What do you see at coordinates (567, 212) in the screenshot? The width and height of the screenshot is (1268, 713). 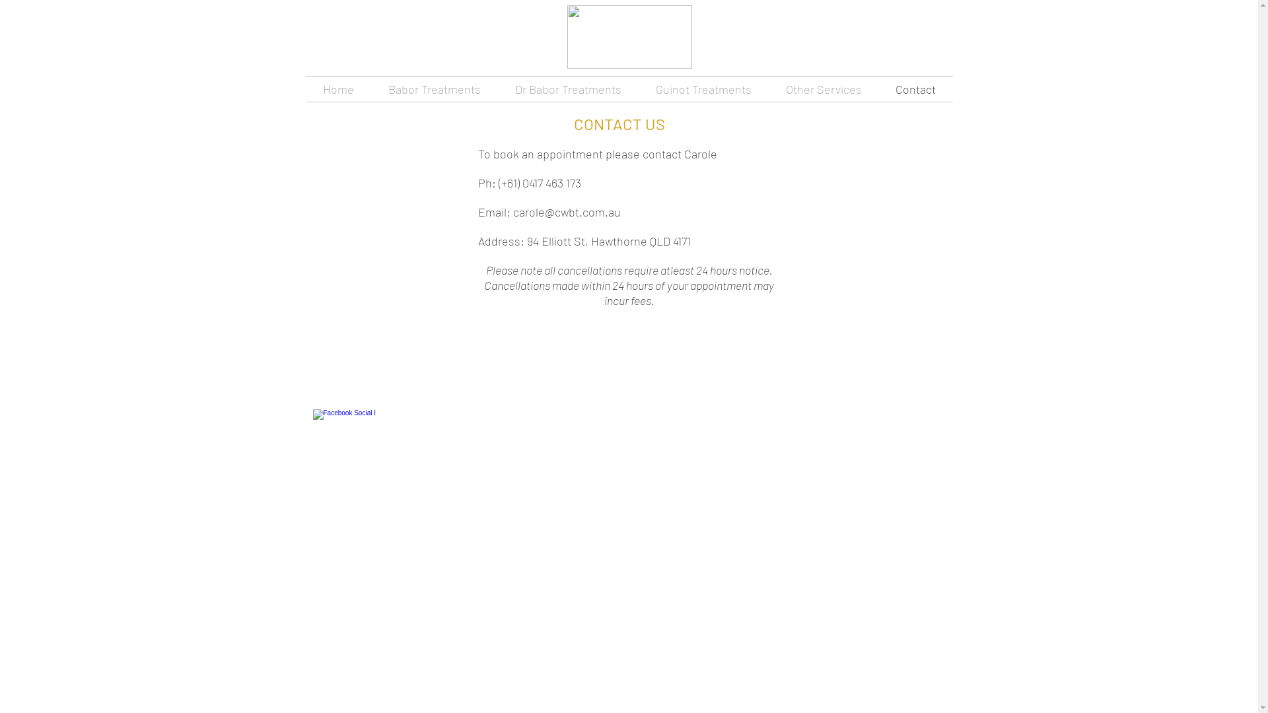 I see `carole@cwbt.com.au` at bounding box center [567, 212].